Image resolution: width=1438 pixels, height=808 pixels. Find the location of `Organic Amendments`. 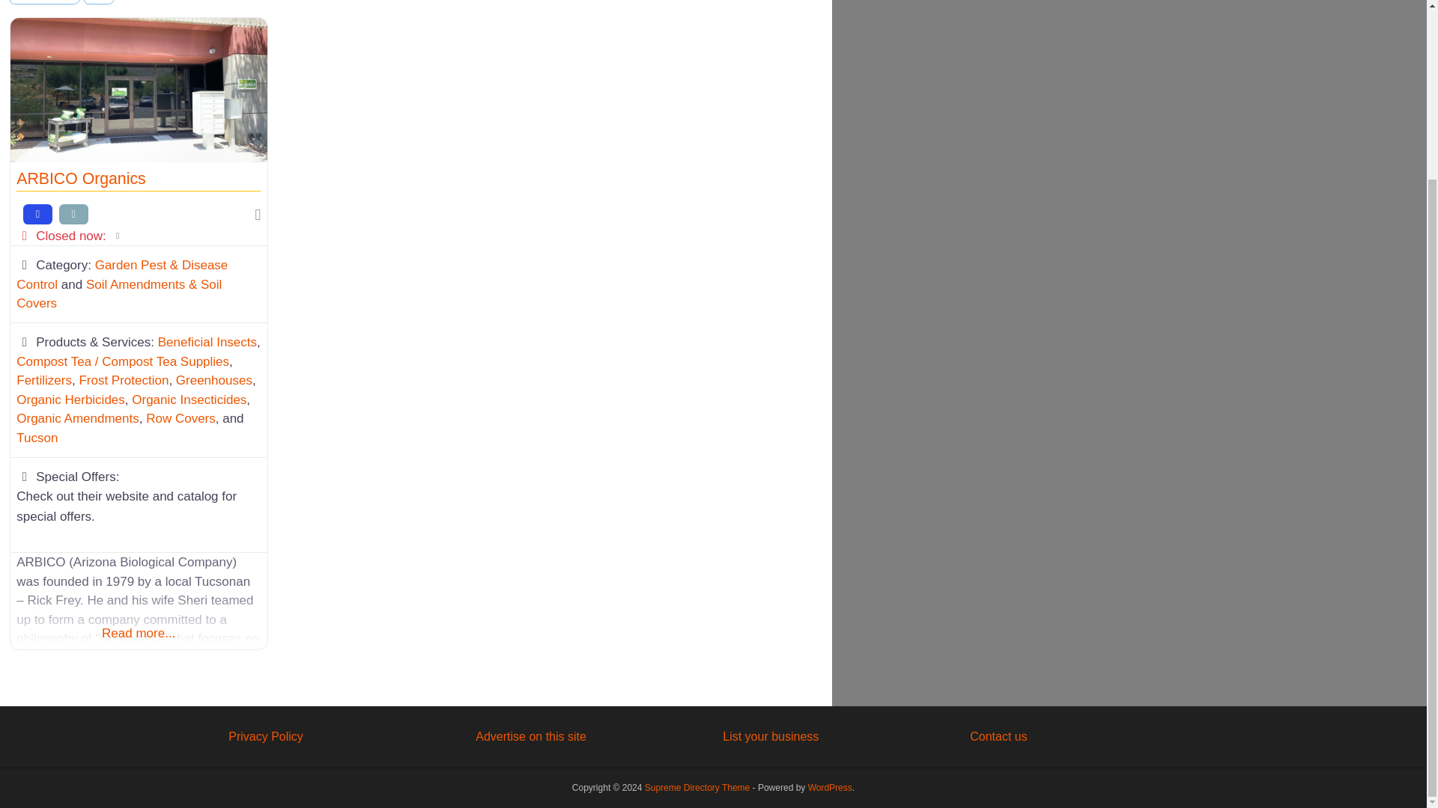

Organic Amendments is located at coordinates (76, 418).